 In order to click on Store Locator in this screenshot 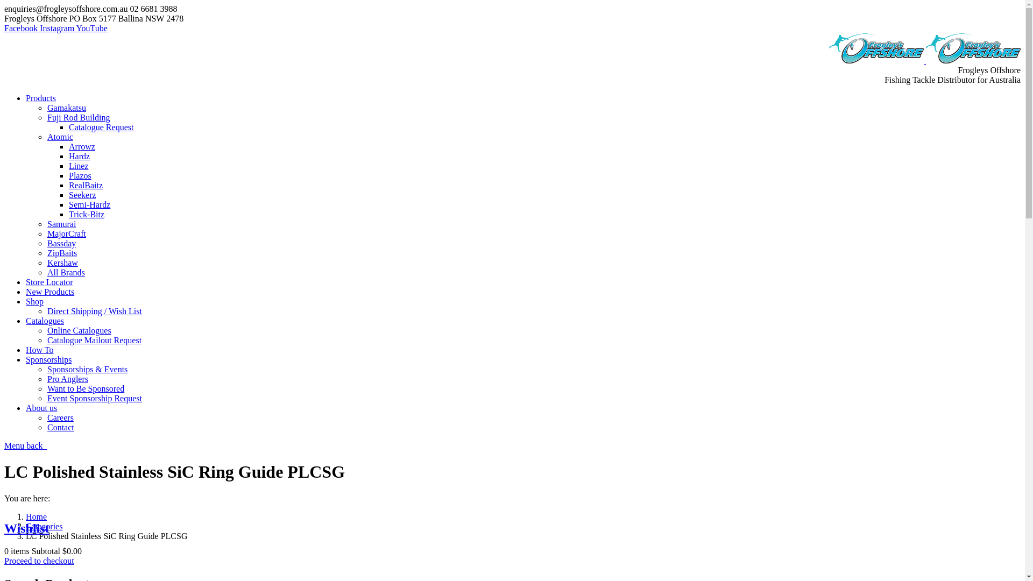, I will do `click(49, 282)`.